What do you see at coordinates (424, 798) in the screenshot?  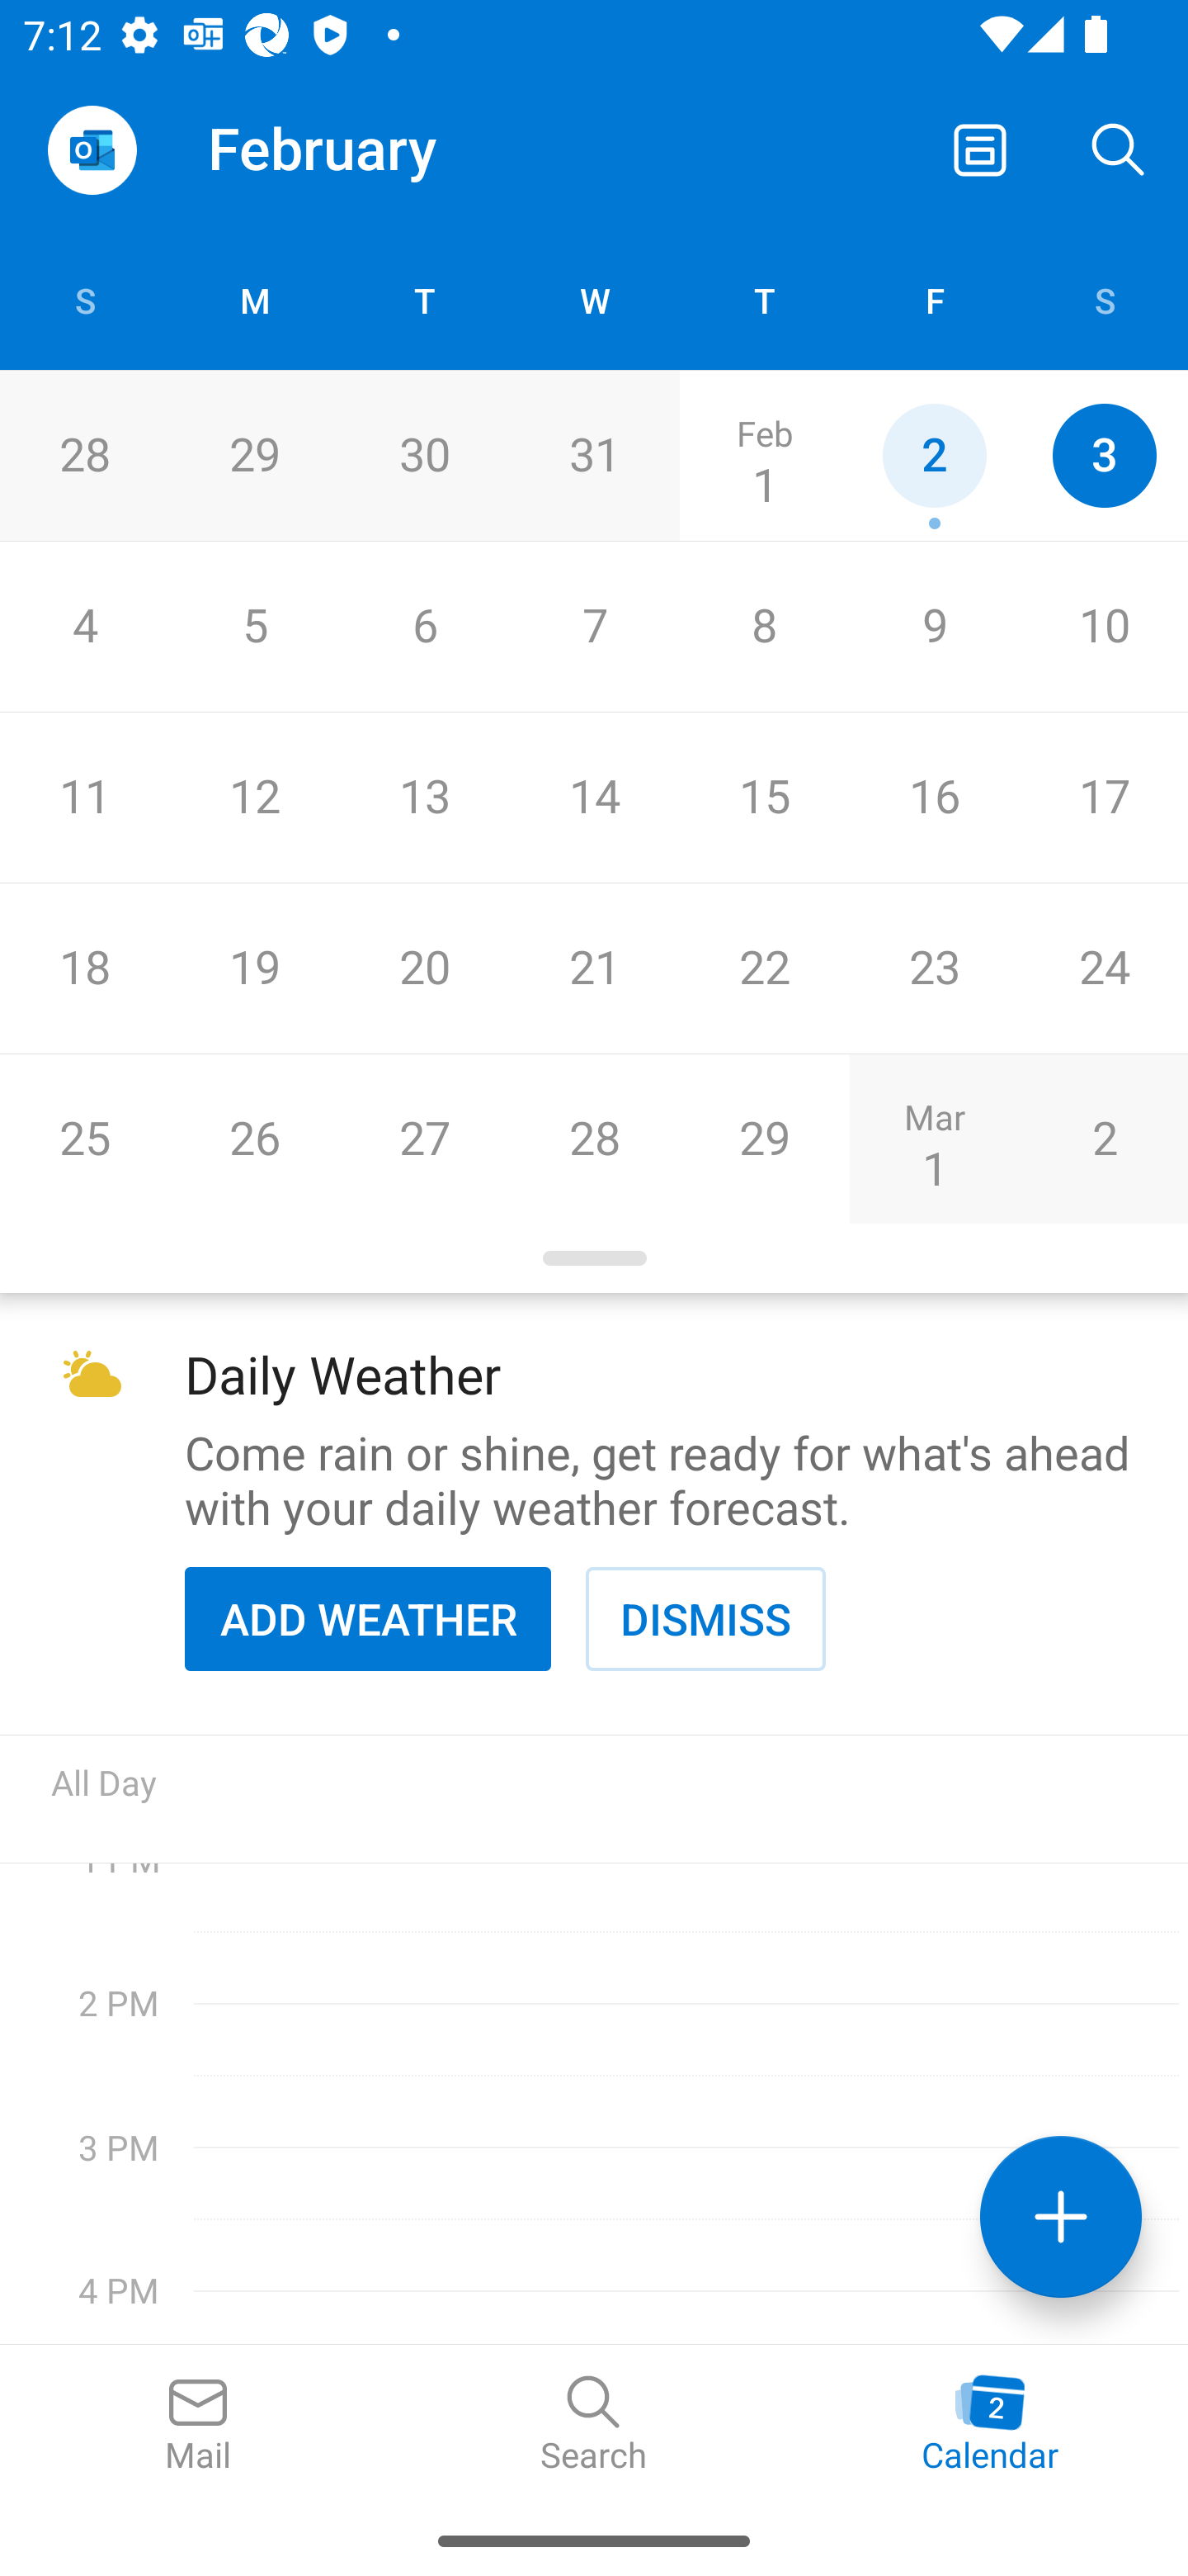 I see `13 Tuesday, February 13` at bounding box center [424, 798].